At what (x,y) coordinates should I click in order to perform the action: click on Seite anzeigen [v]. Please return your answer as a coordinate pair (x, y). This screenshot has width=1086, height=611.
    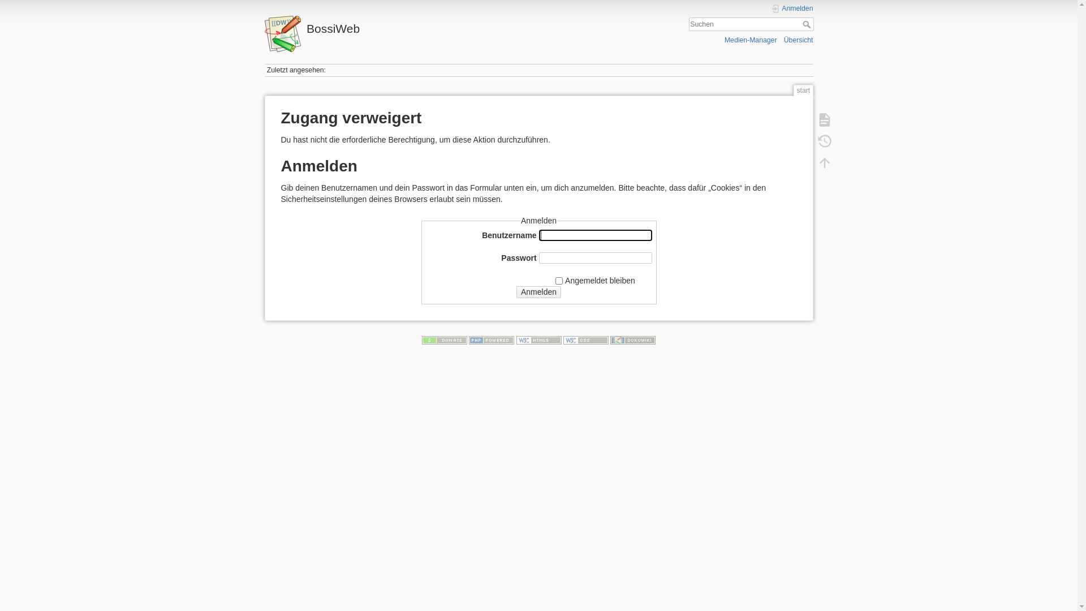
    Looking at the image, I should click on (824, 120).